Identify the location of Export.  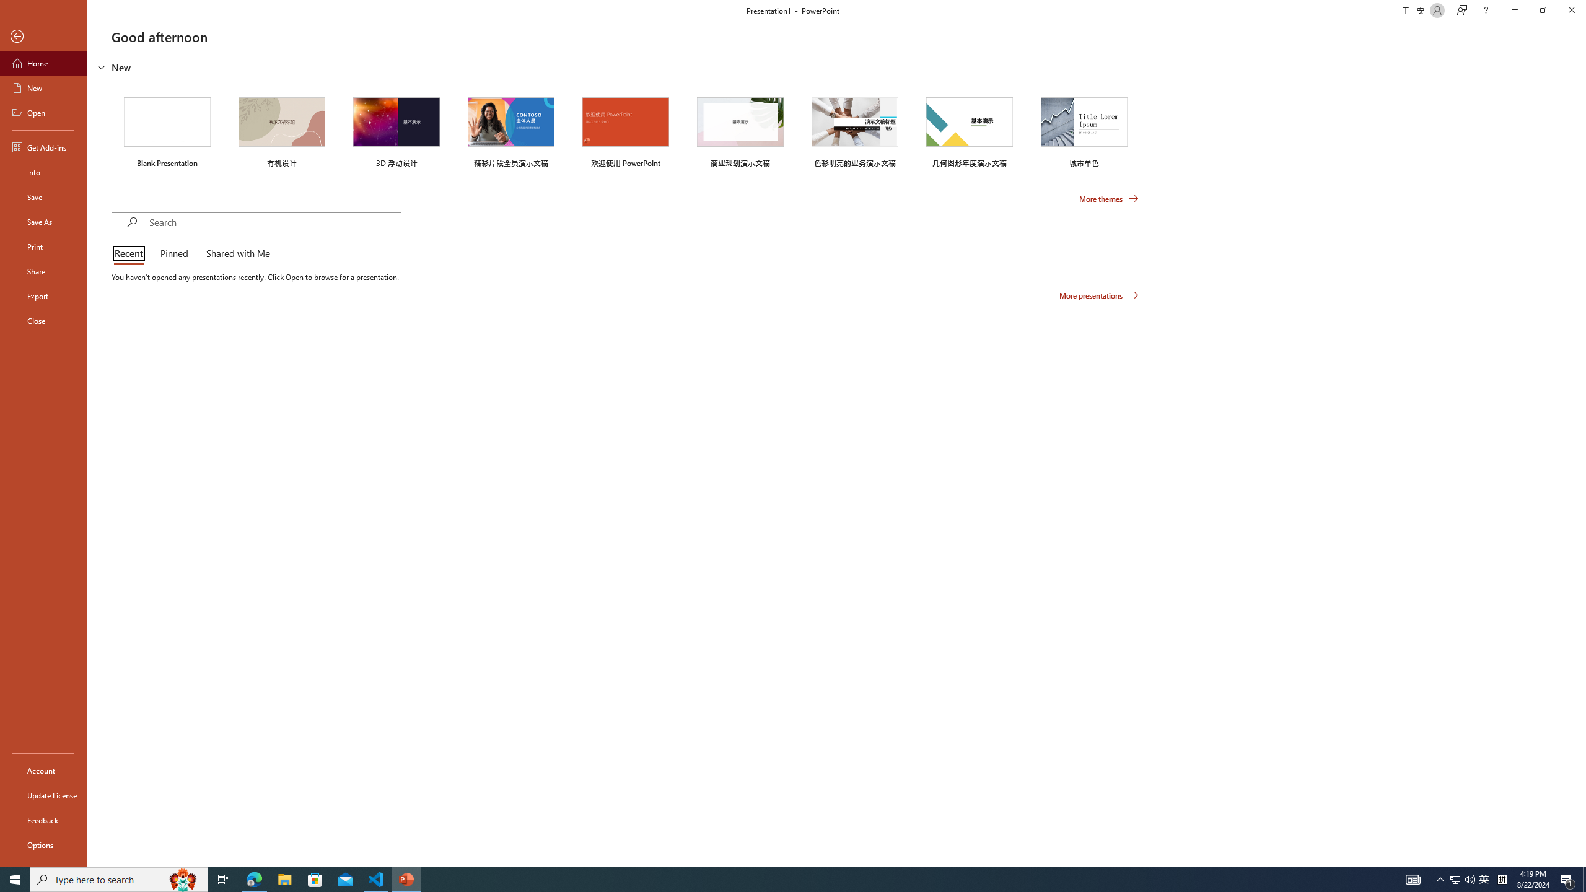
(43, 296).